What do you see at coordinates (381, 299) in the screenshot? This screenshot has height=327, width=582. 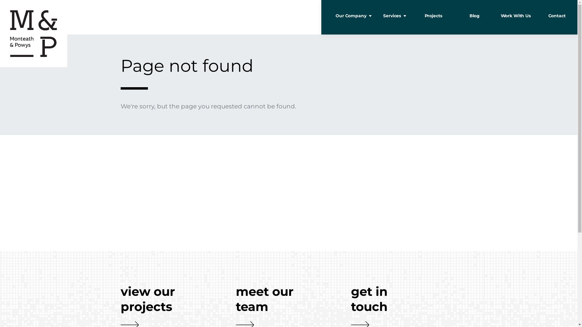 I see `get in touch` at bounding box center [381, 299].